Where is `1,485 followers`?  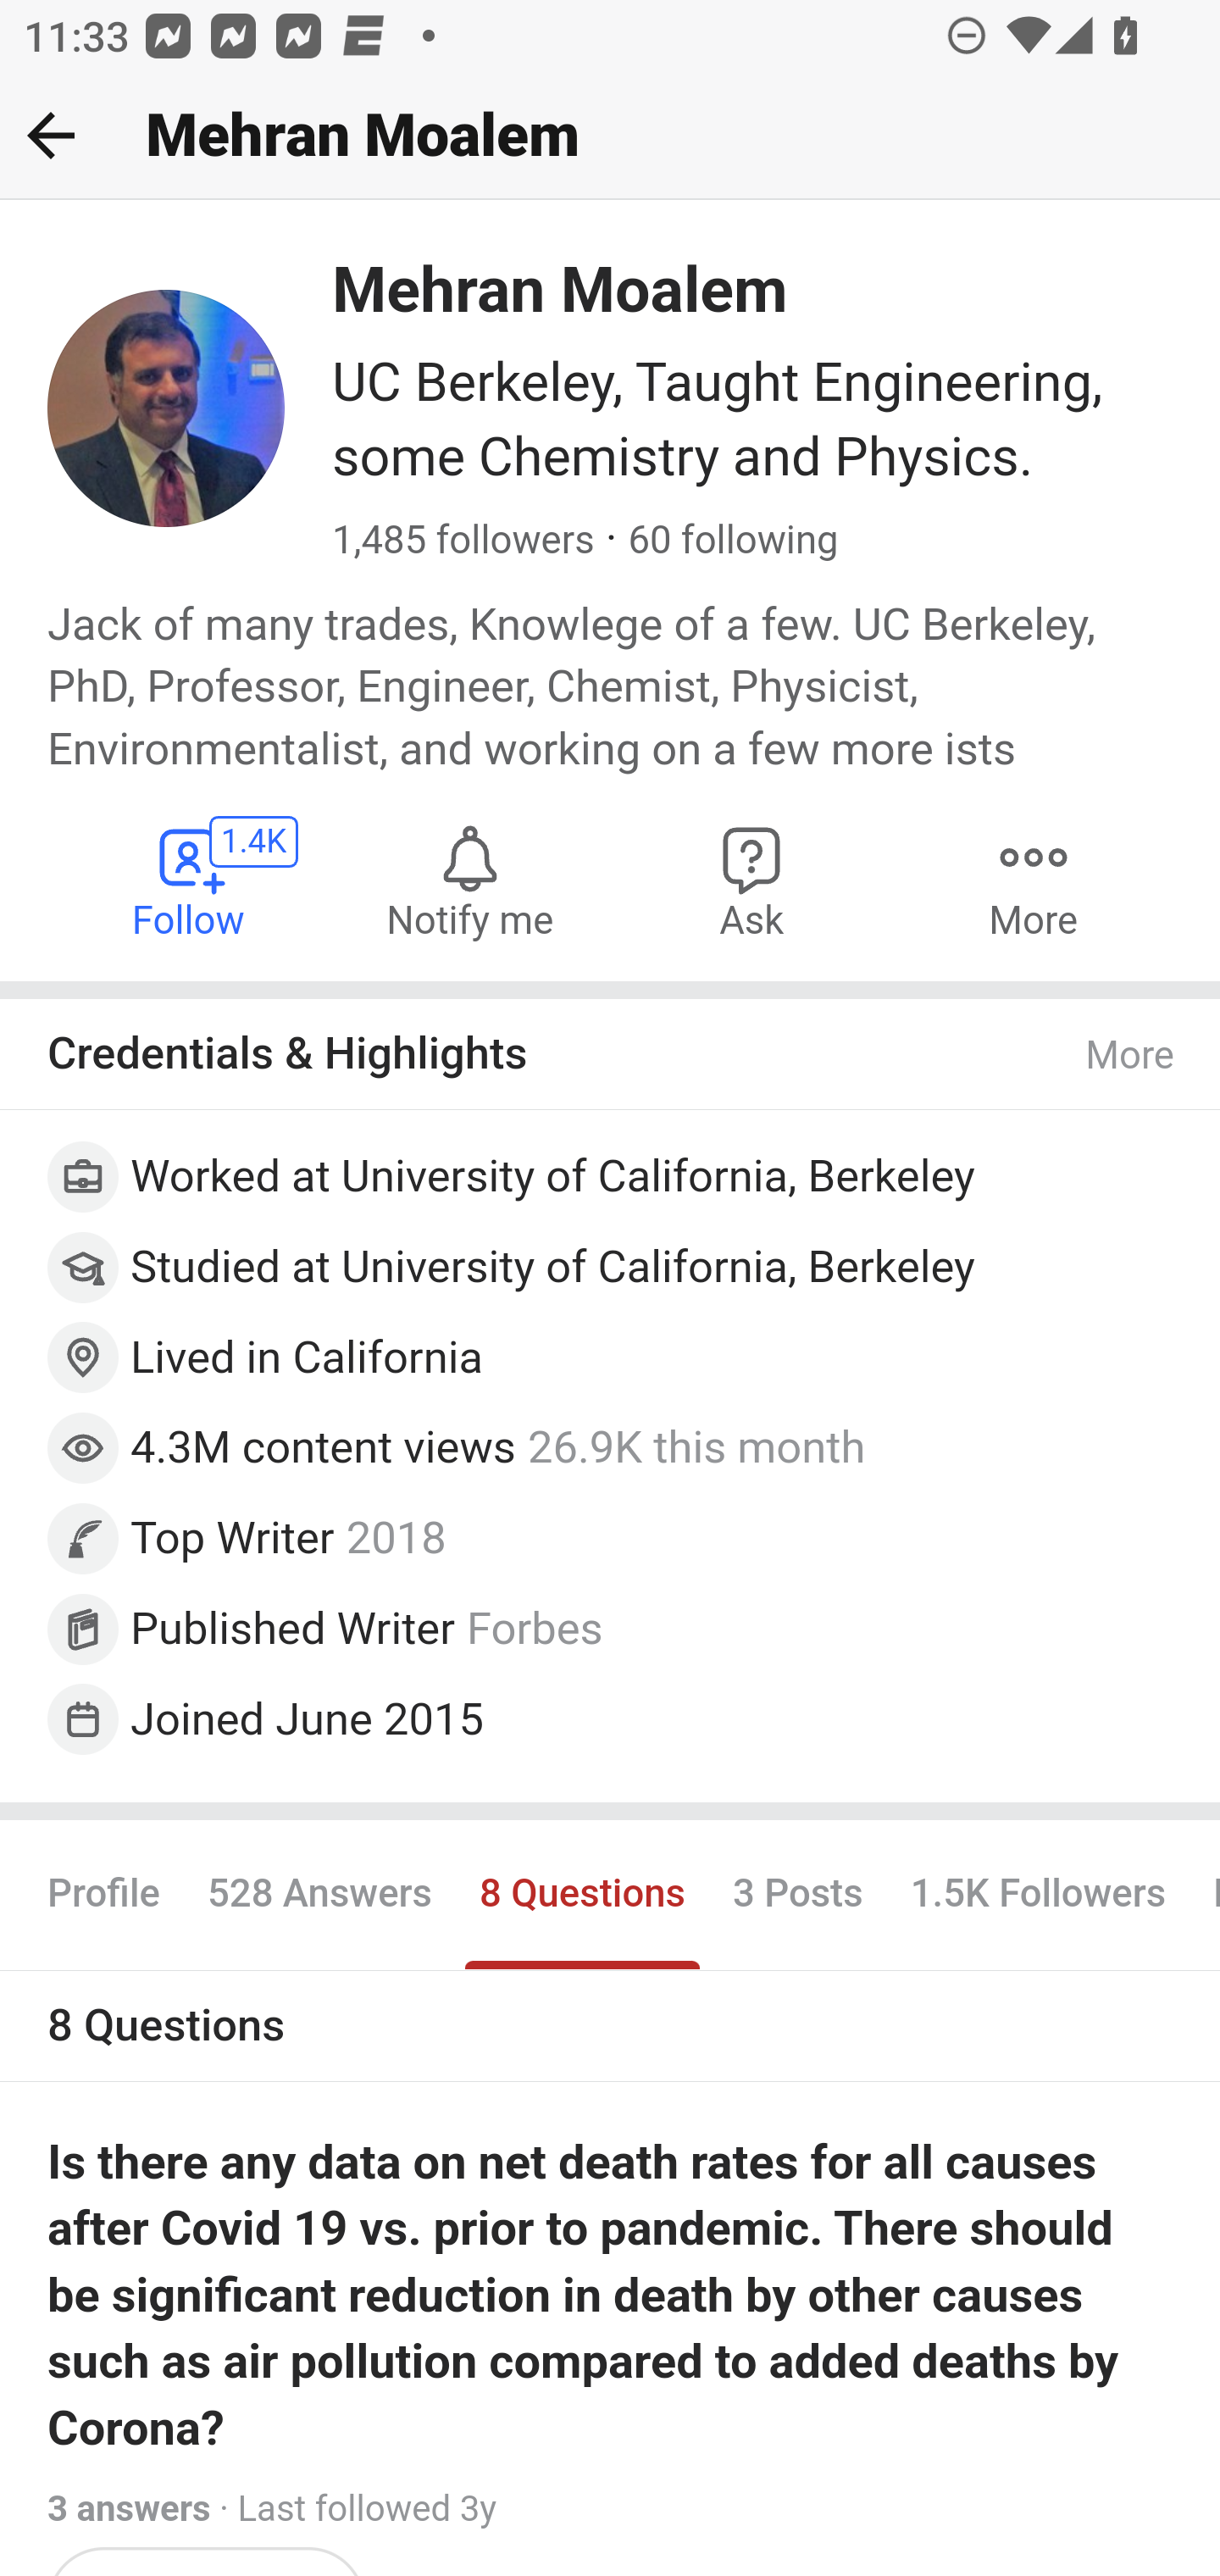
1,485 followers is located at coordinates (463, 542).